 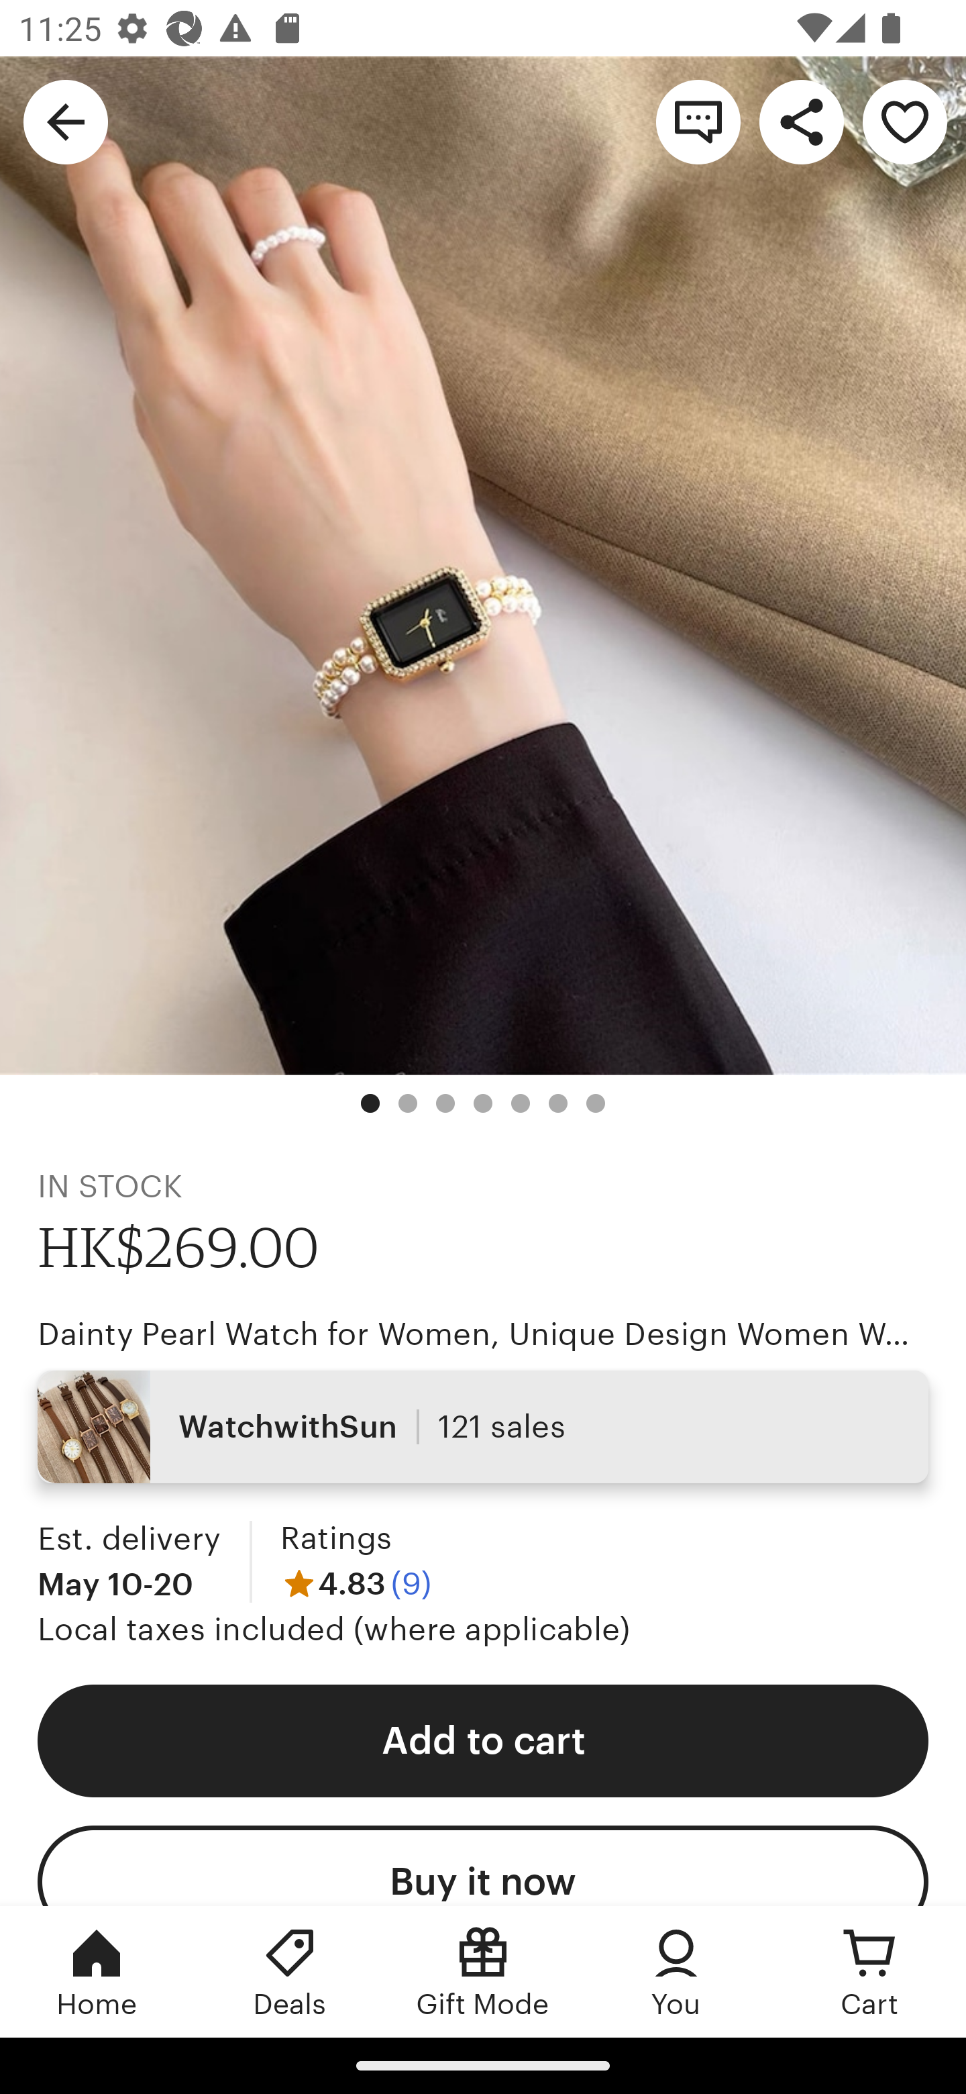 I want to click on Gift Mode, so click(x=483, y=1971).